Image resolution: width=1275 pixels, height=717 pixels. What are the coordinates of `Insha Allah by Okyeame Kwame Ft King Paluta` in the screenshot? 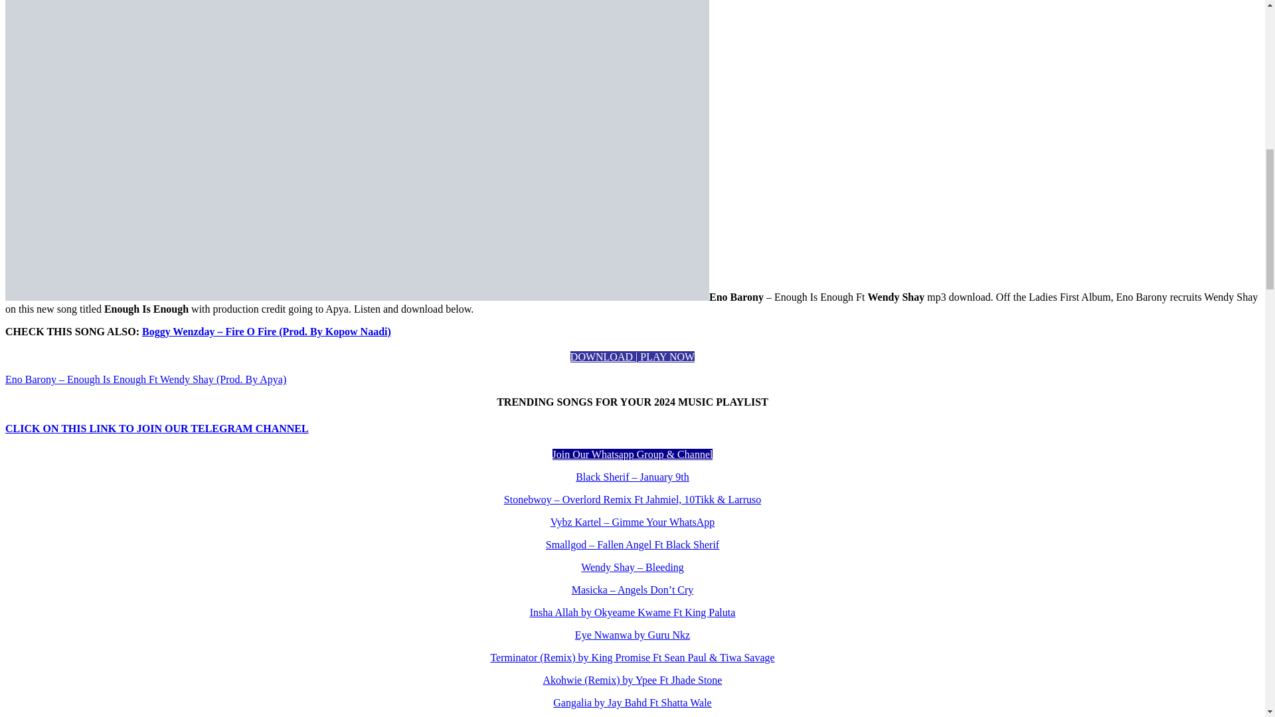 It's located at (632, 612).